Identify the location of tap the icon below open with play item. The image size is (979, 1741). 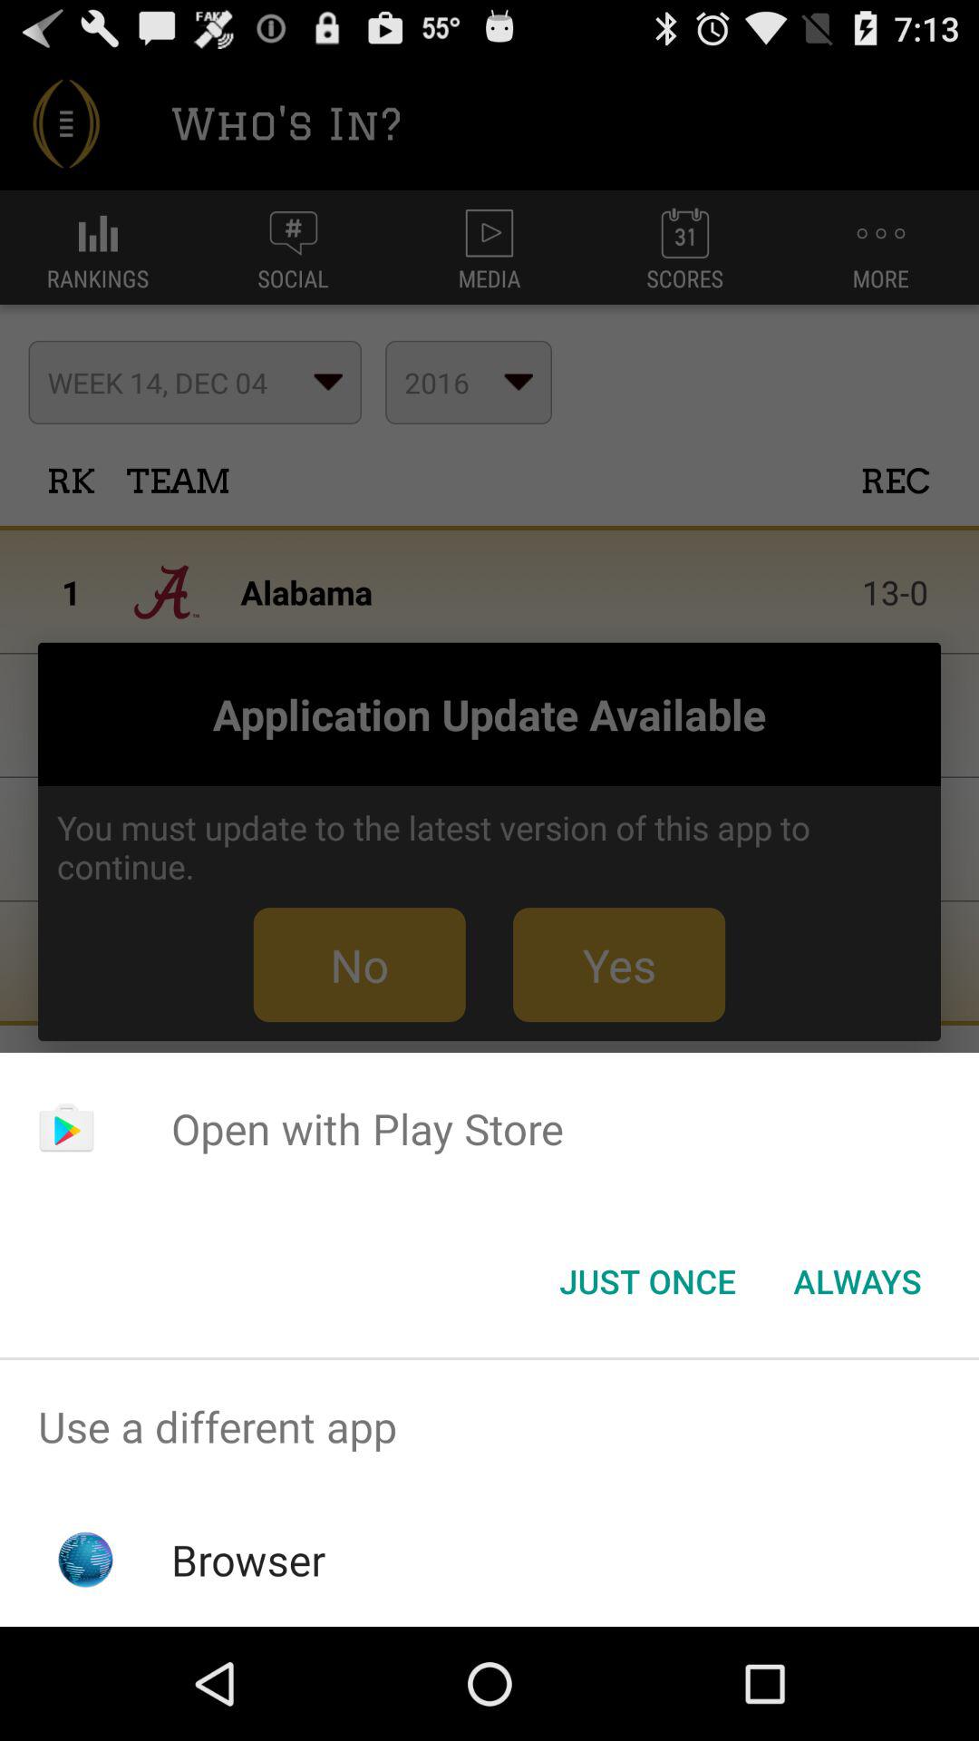
(858, 1281).